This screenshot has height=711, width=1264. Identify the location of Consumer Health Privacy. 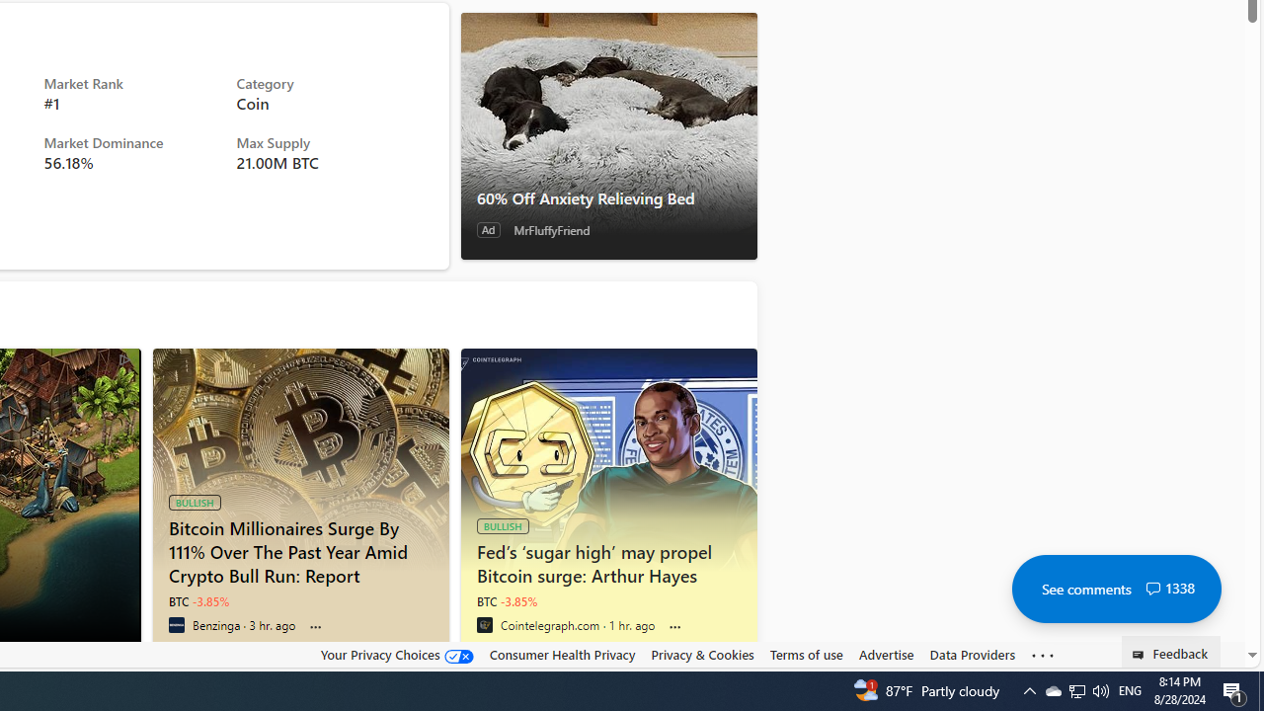
(562, 654).